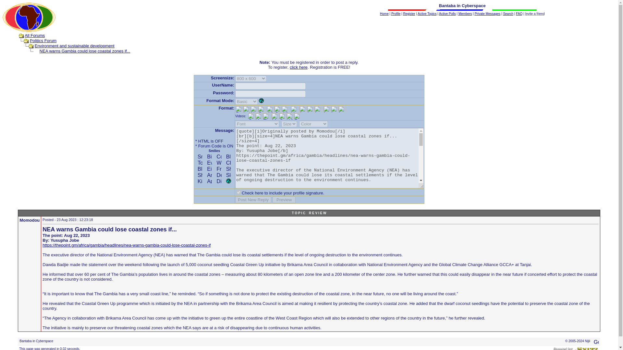 This screenshot has height=350, width=623. Describe the element at coordinates (210, 146) in the screenshot. I see `Forum Code` at that location.